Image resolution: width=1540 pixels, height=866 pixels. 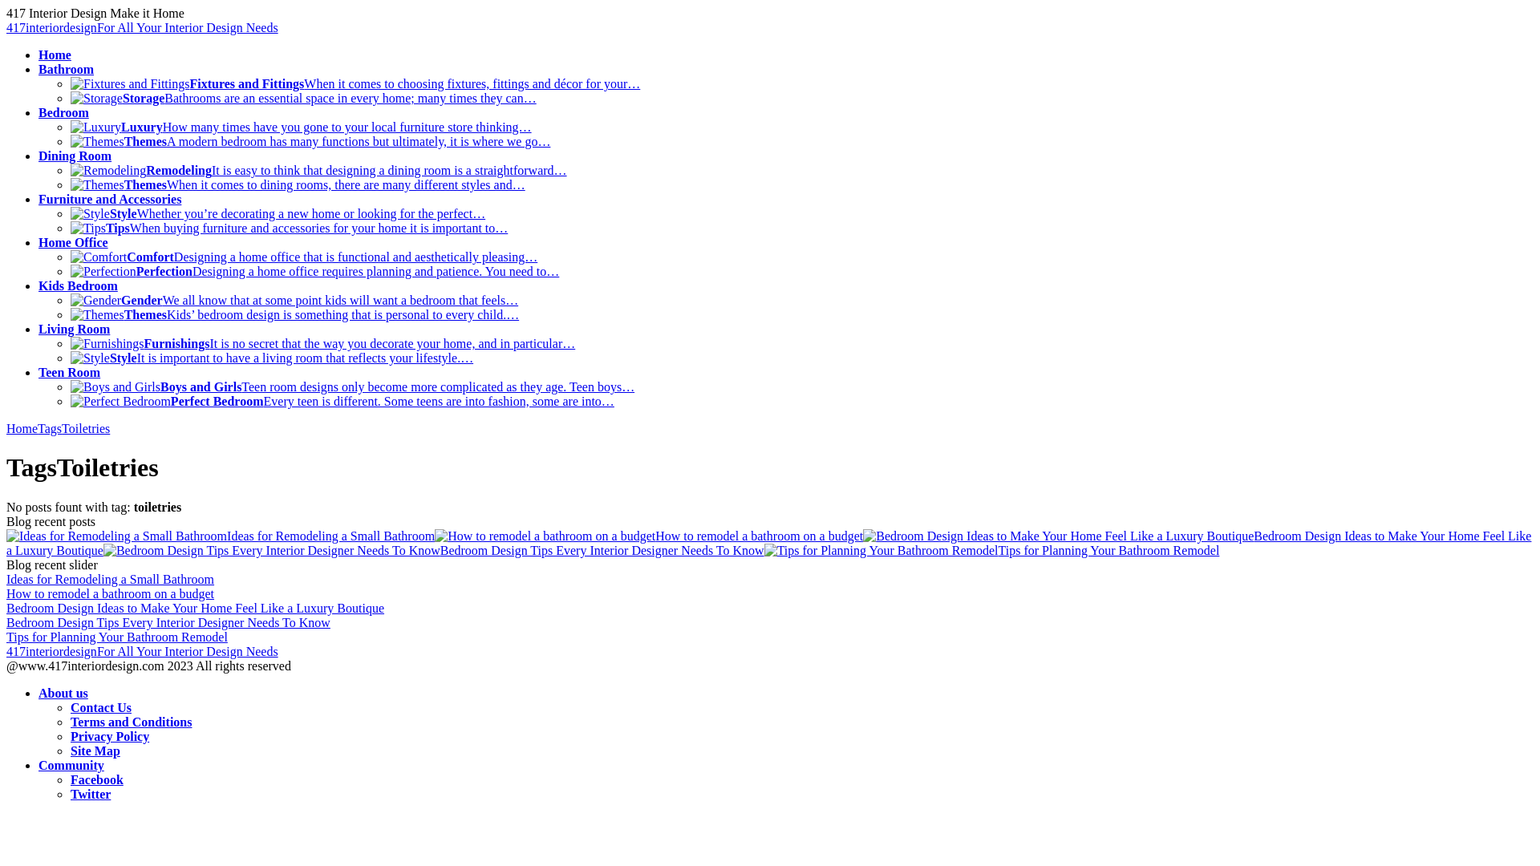 What do you see at coordinates (50, 428) in the screenshot?
I see `Tags` at bounding box center [50, 428].